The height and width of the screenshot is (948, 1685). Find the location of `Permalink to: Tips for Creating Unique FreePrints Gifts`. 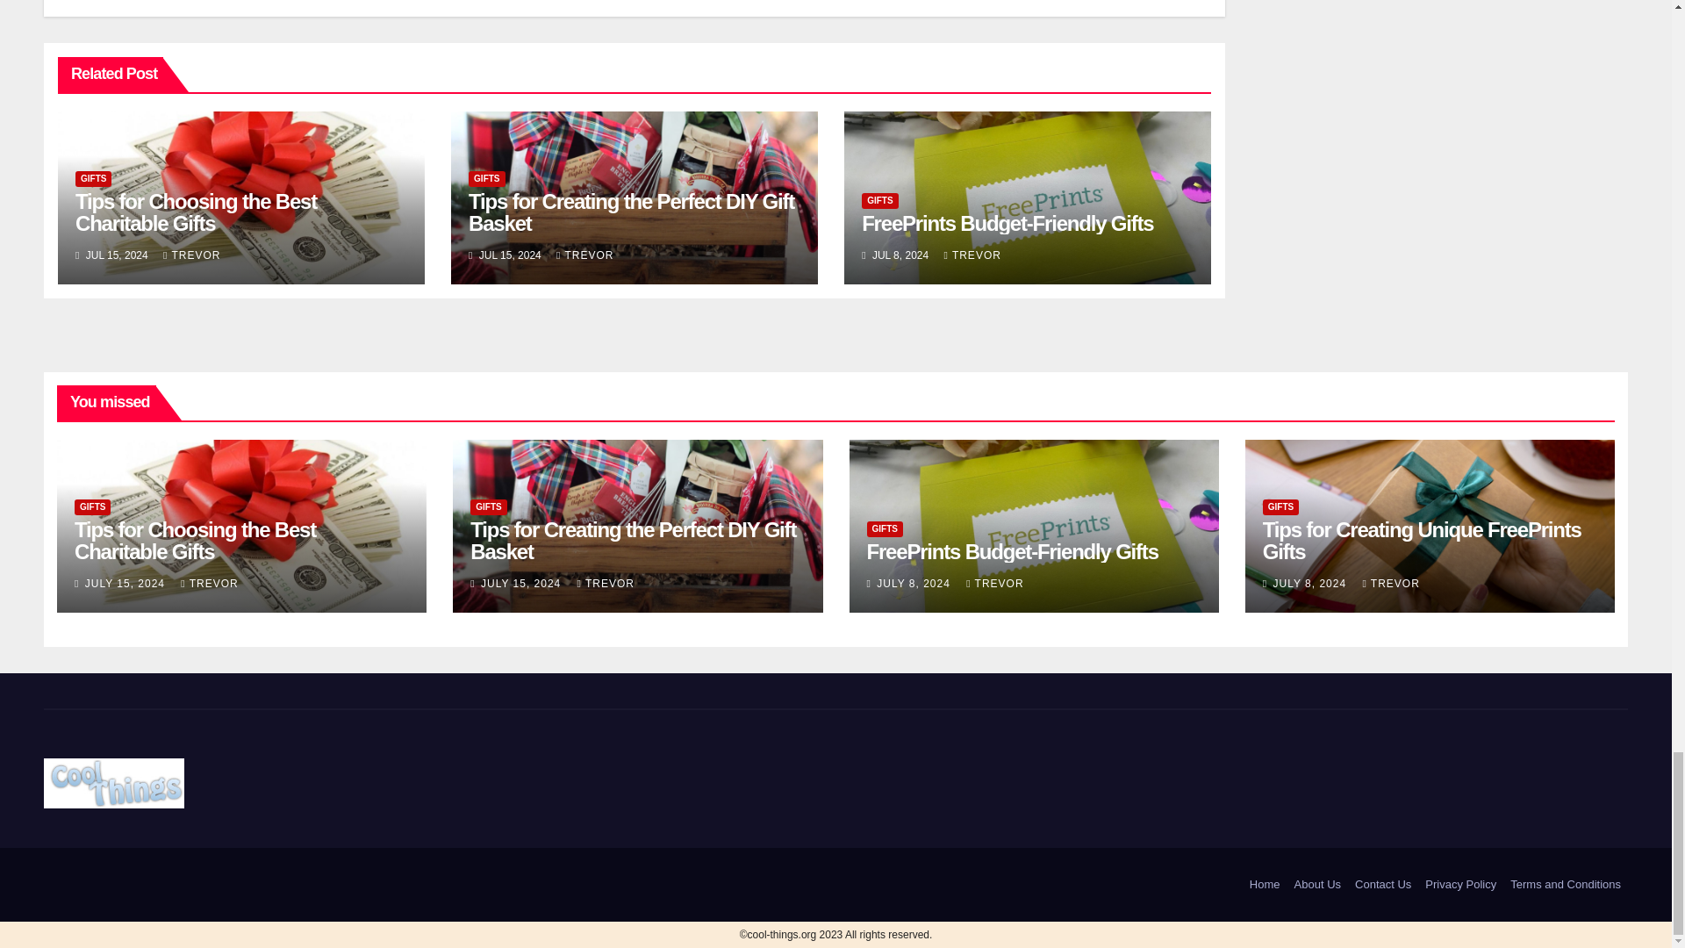

Permalink to: Tips for Creating Unique FreePrints Gifts is located at coordinates (1422, 540).